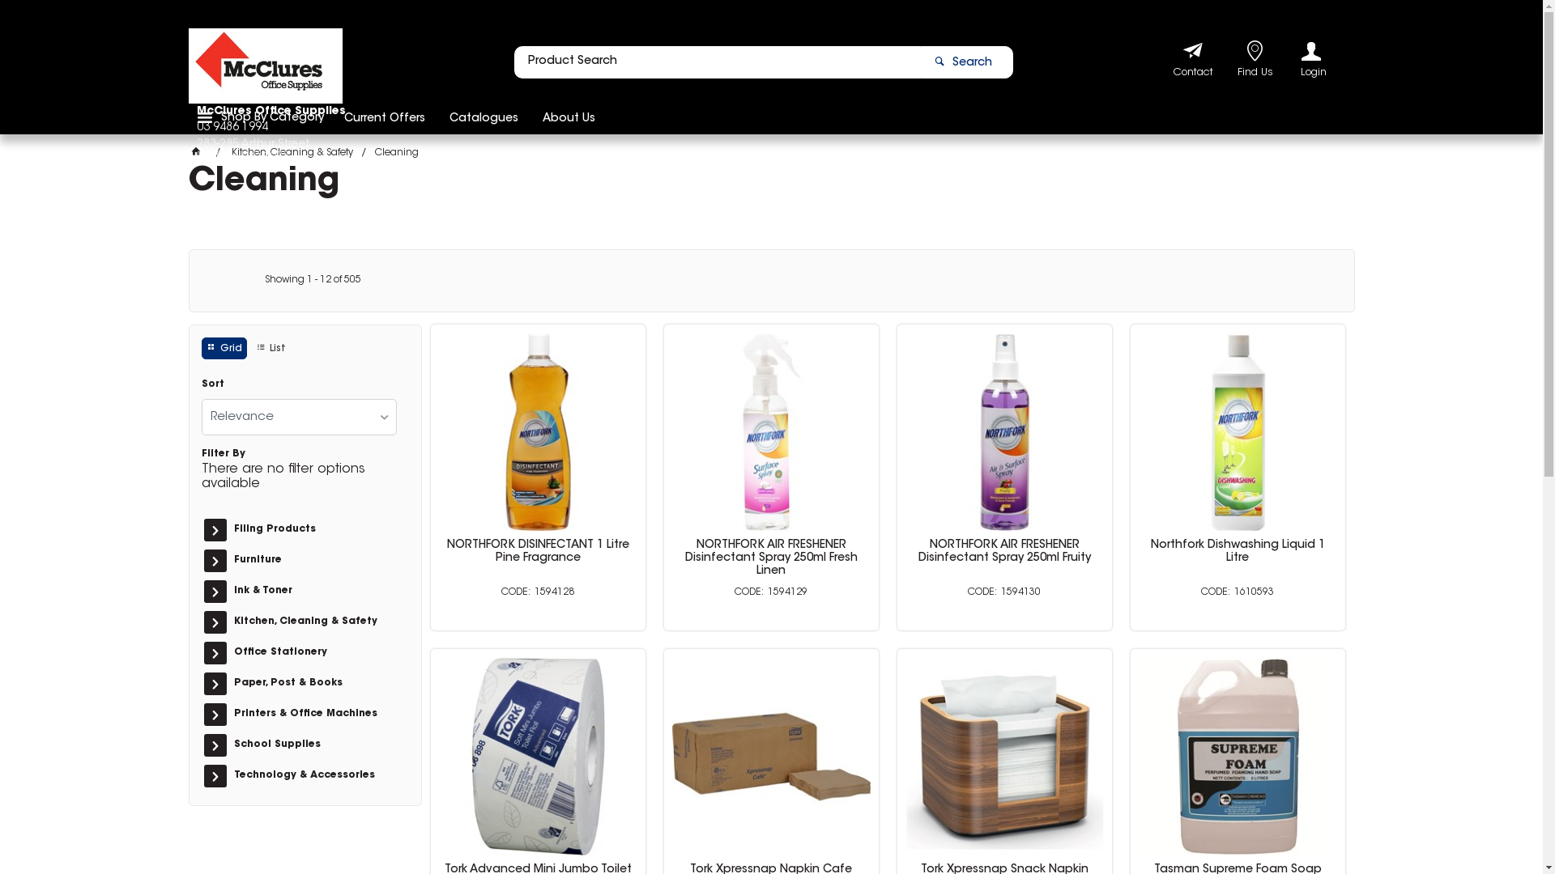 The width and height of the screenshot is (1555, 874). Describe the element at coordinates (1238, 552) in the screenshot. I see `Northfork Dishwashing Liquid 1 Litre` at that location.